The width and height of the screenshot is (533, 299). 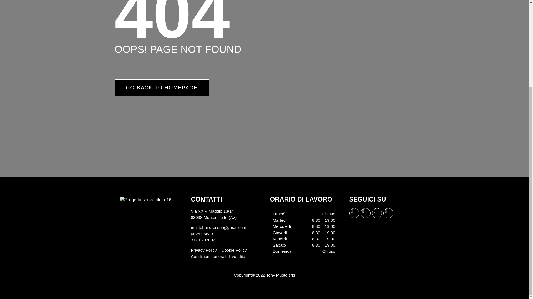 I want to click on Progetto senza titolo-16, so click(x=145, y=200).